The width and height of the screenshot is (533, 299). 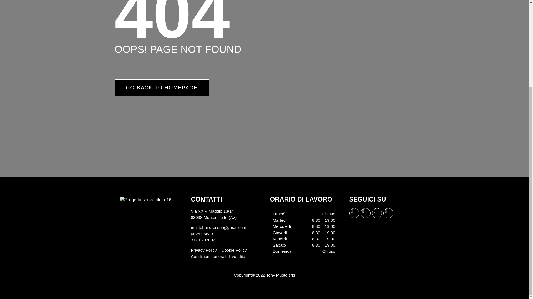 I want to click on Progetto senza titolo-16, so click(x=145, y=200).